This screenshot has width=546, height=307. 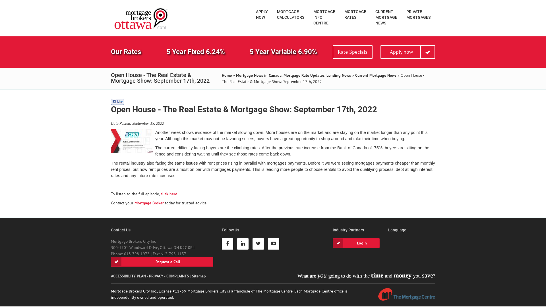 What do you see at coordinates (126, 52) in the screenshot?
I see `Our Rates` at bounding box center [126, 52].